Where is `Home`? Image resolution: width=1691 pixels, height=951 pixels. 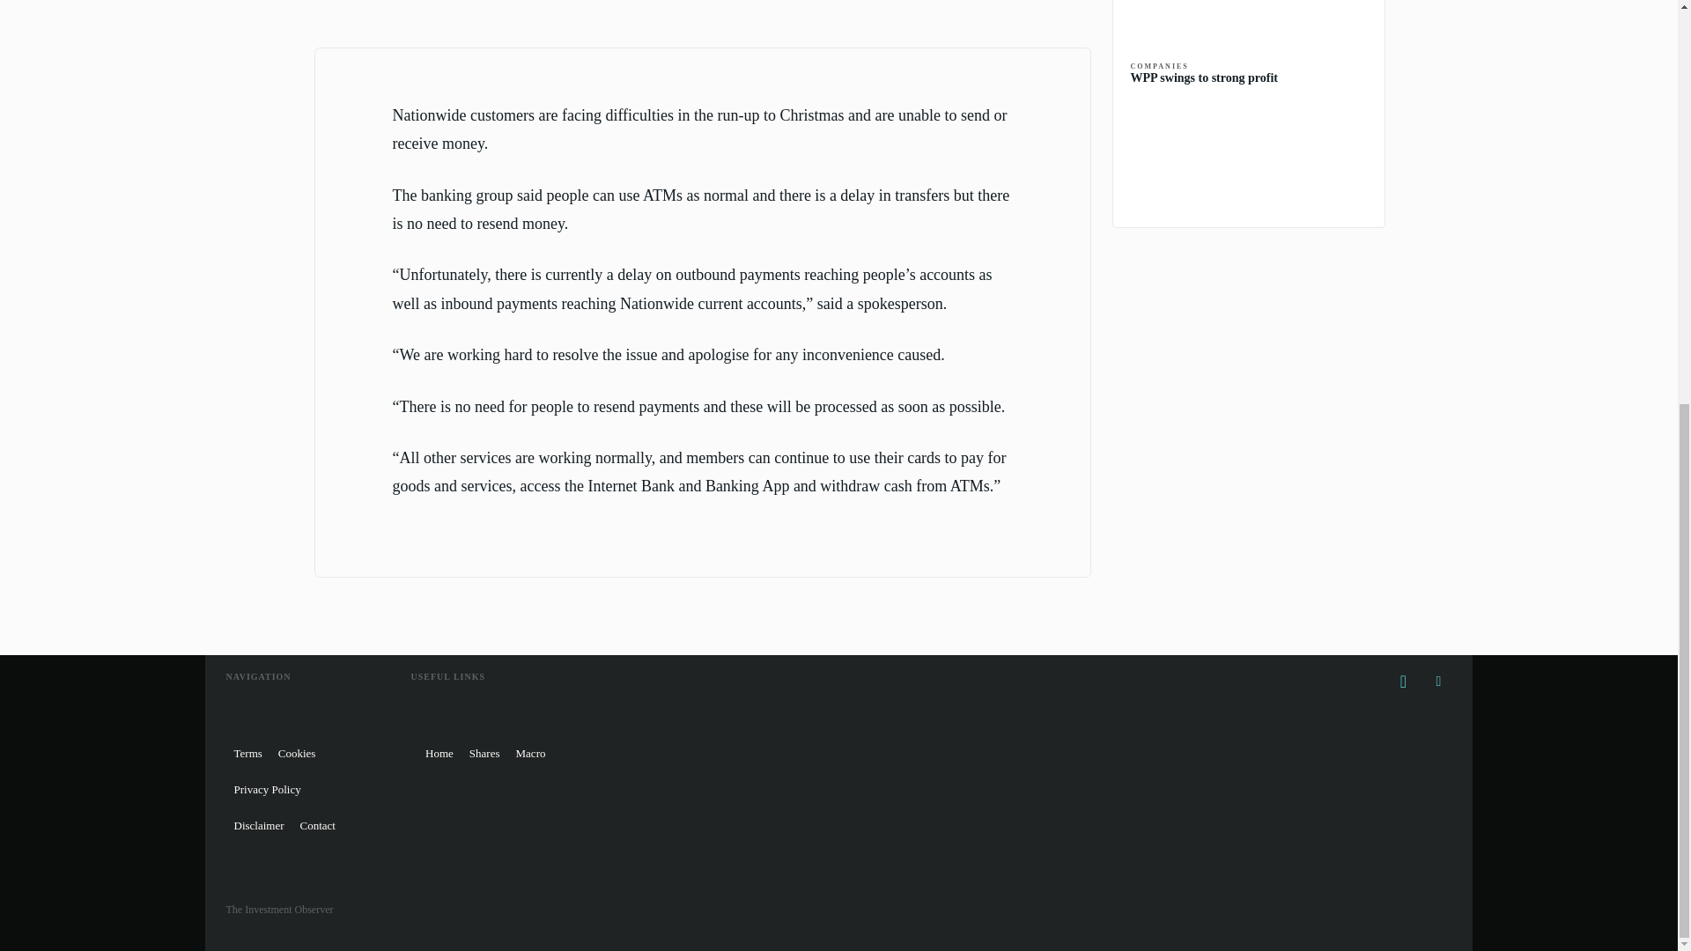
Home is located at coordinates (439, 752).